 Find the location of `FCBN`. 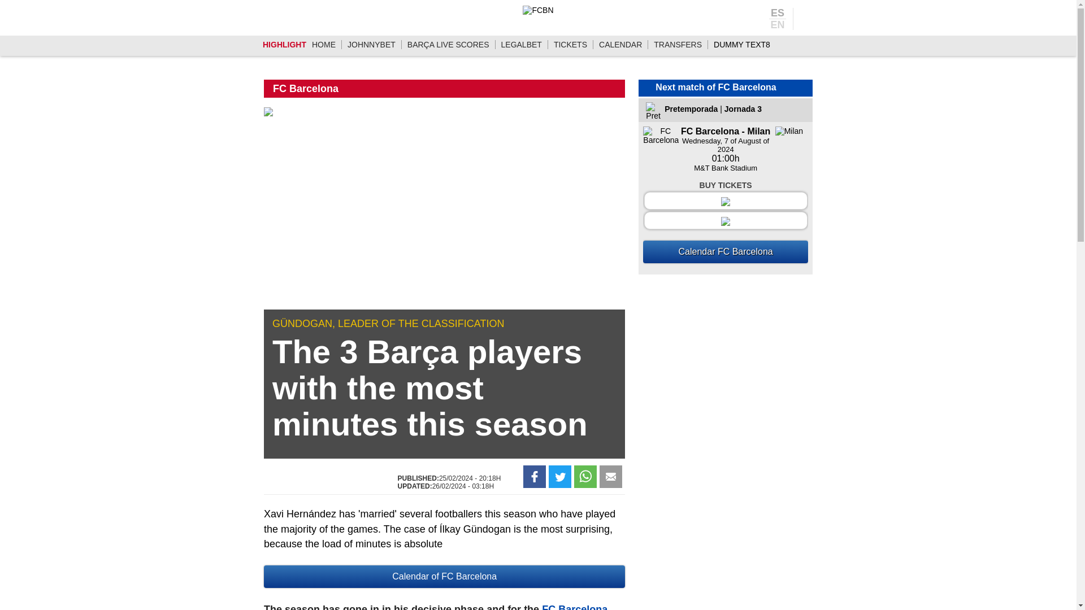

FCBN is located at coordinates (538, 10).